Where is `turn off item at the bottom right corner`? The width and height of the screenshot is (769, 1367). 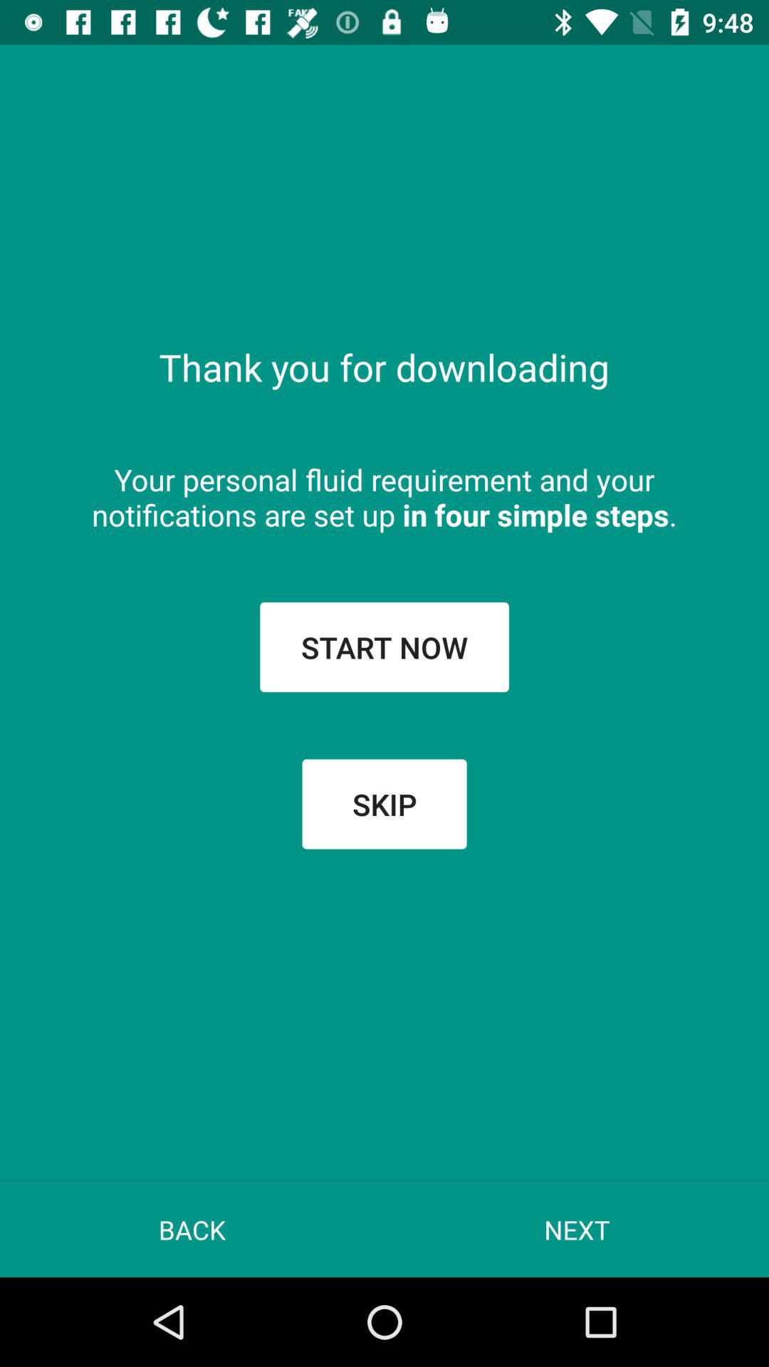
turn off item at the bottom right corner is located at coordinates (577, 1229).